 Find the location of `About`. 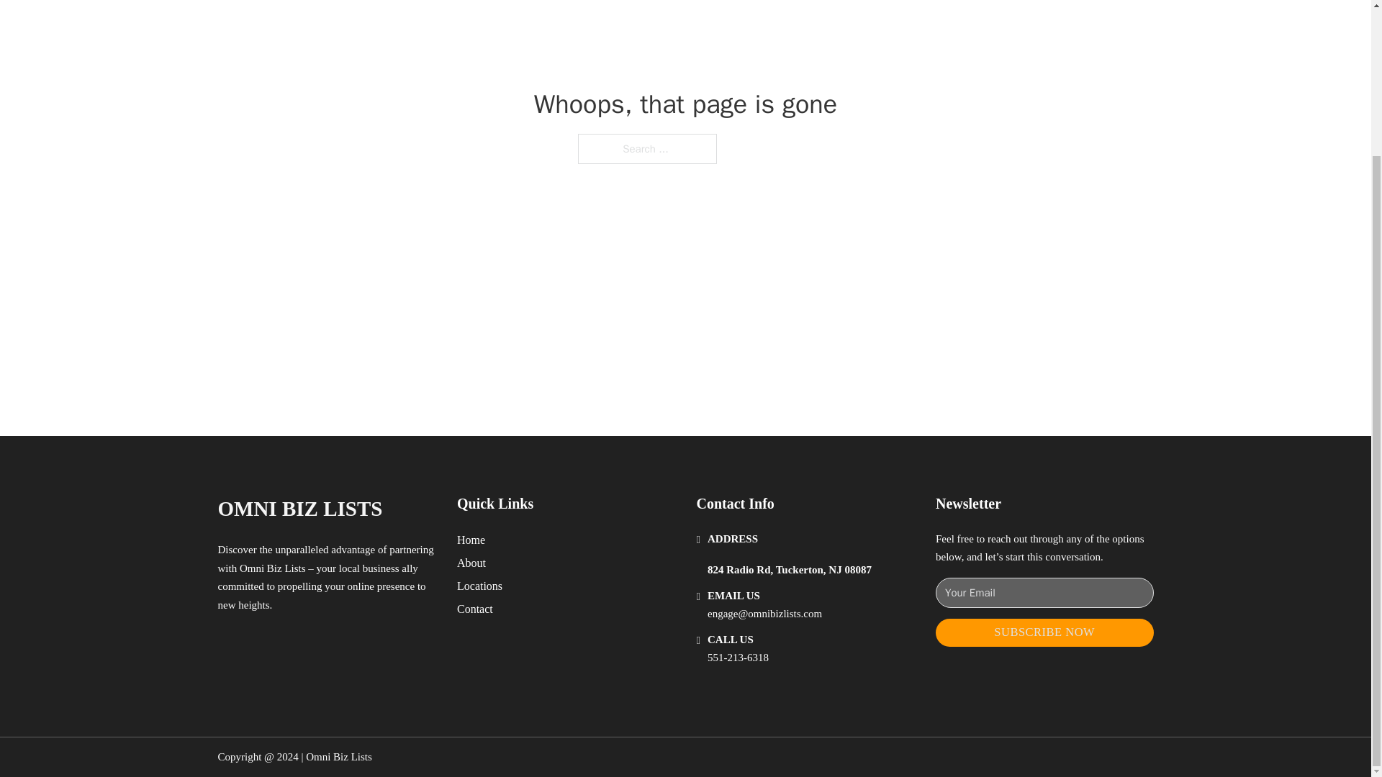

About is located at coordinates (471, 563).